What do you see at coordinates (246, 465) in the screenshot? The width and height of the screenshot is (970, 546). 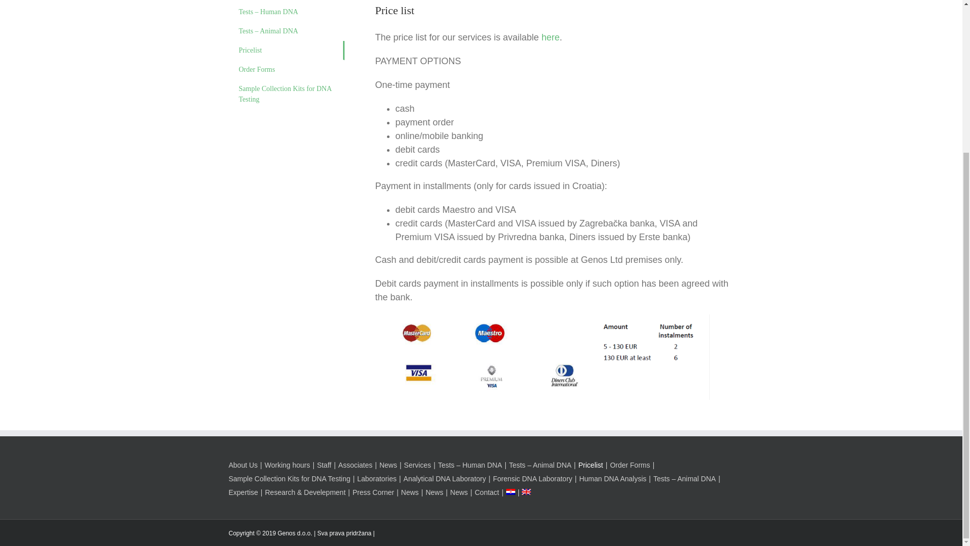 I see `About Us` at bounding box center [246, 465].